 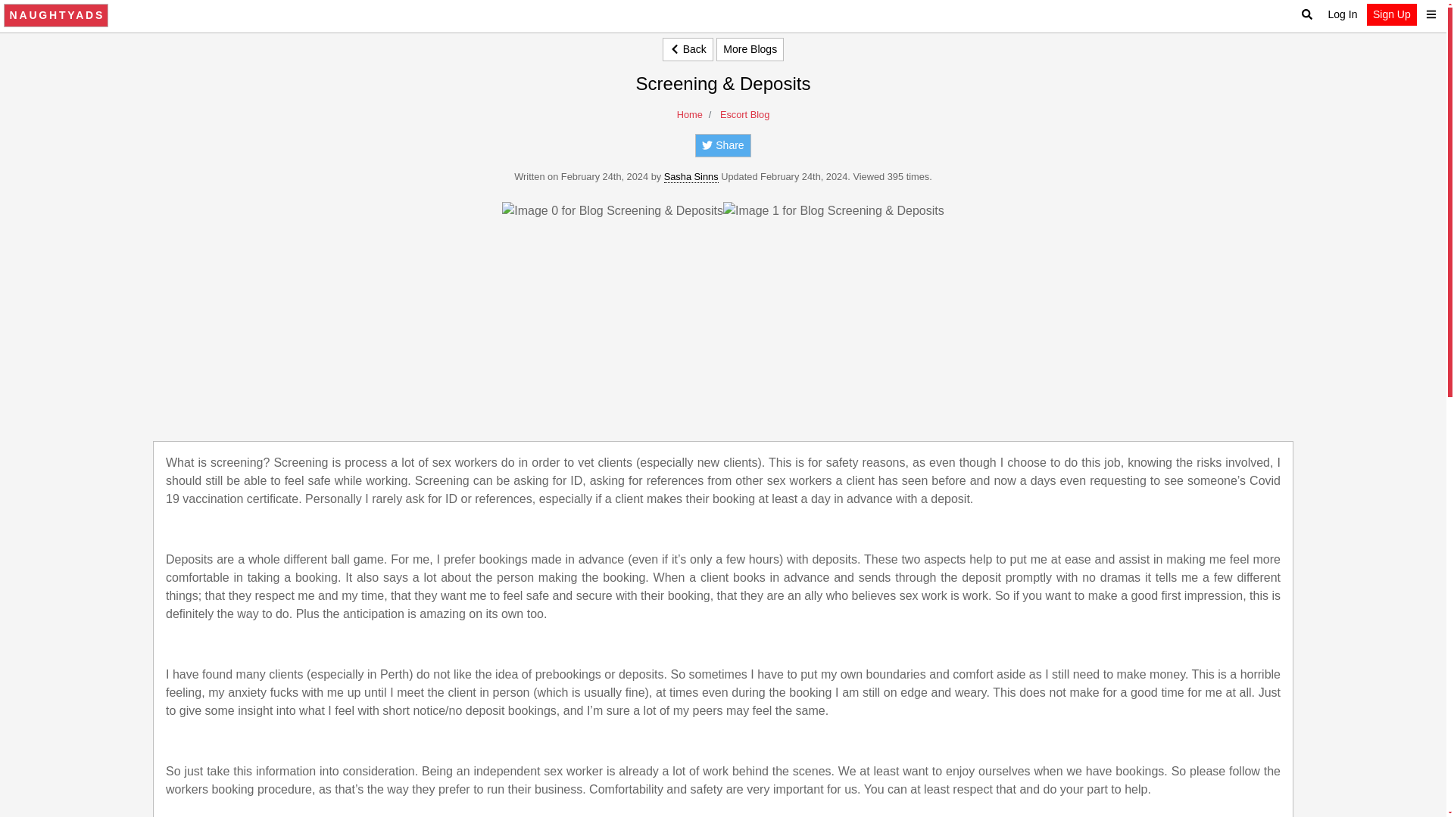 What do you see at coordinates (691, 176) in the screenshot?
I see `Sasha Sinns` at bounding box center [691, 176].